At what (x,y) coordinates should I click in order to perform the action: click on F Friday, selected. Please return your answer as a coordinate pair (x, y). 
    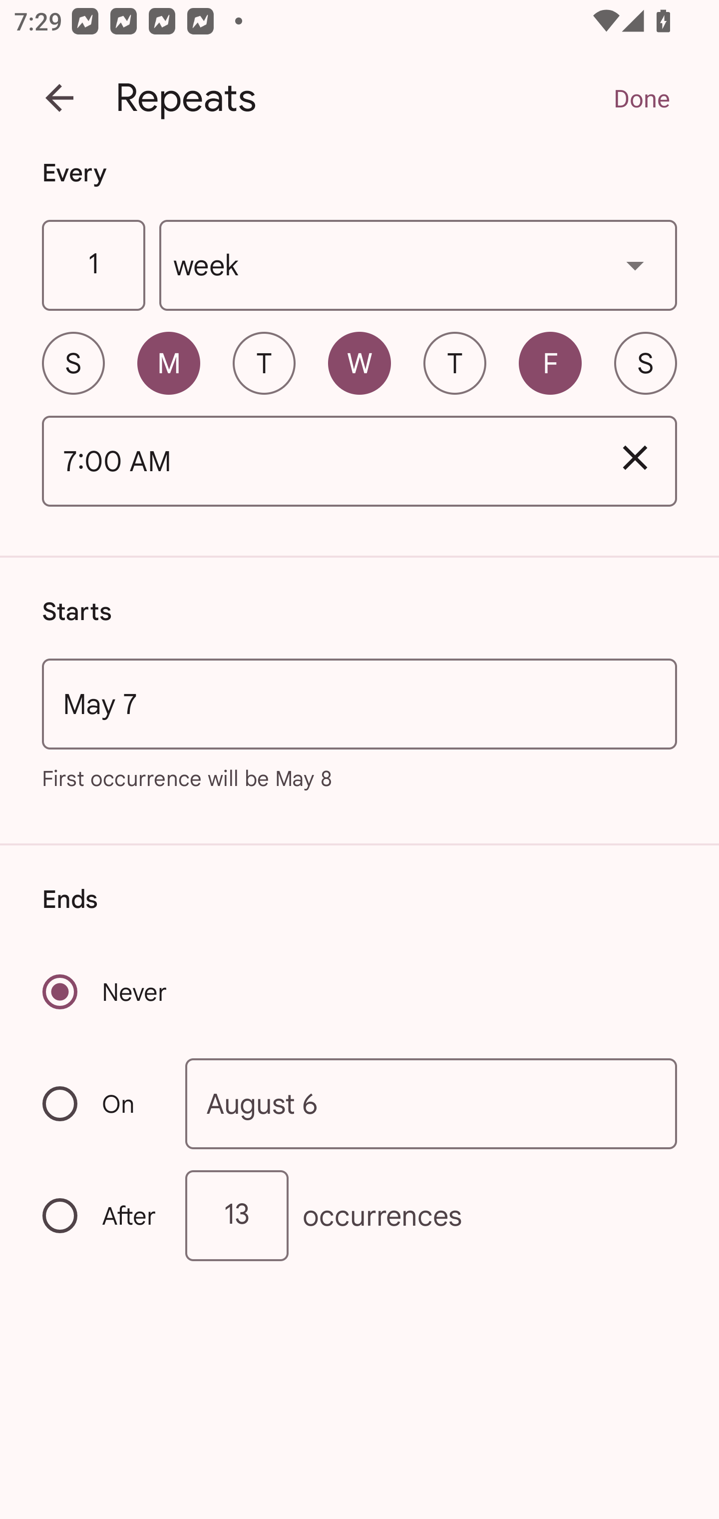
    Looking at the image, I should click on (550, 363).